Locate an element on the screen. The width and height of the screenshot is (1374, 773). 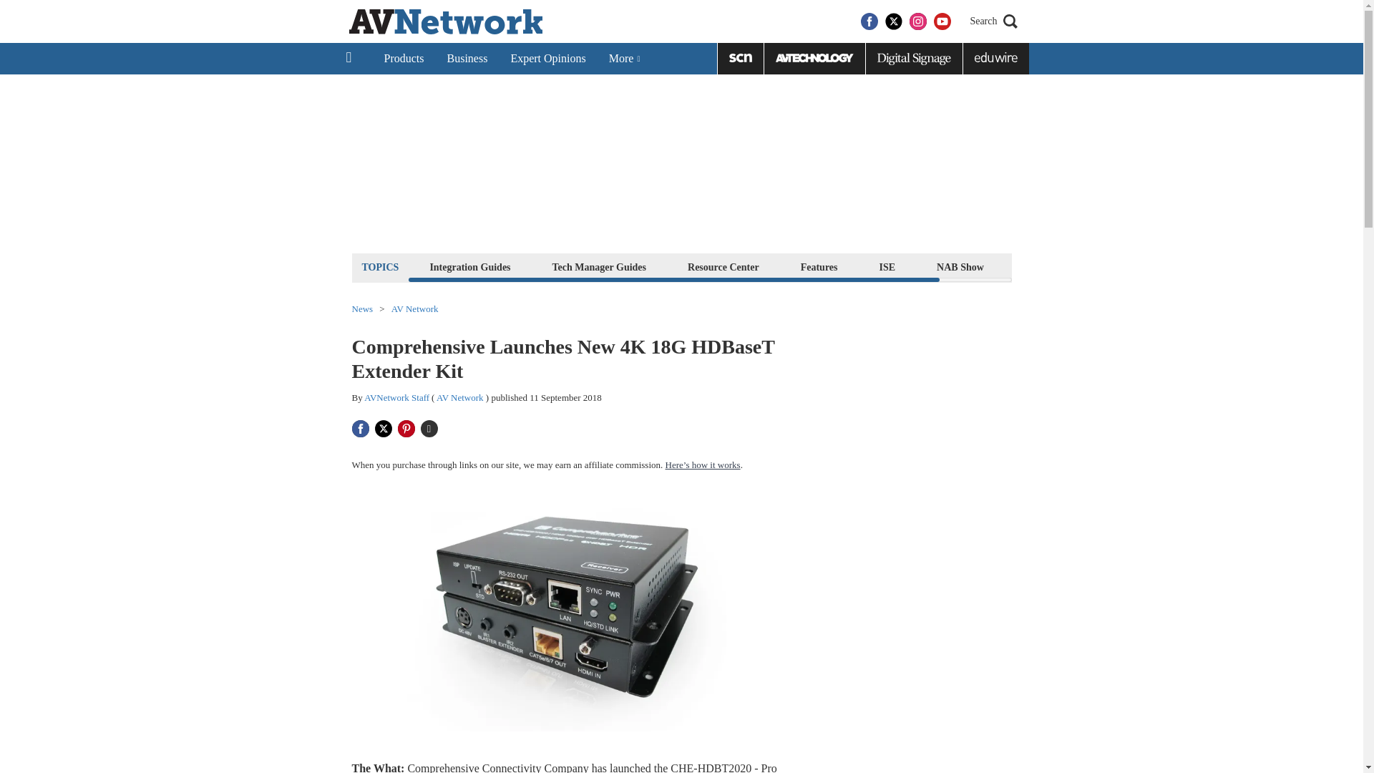
Resource Center is located at coordinates (723, 266).